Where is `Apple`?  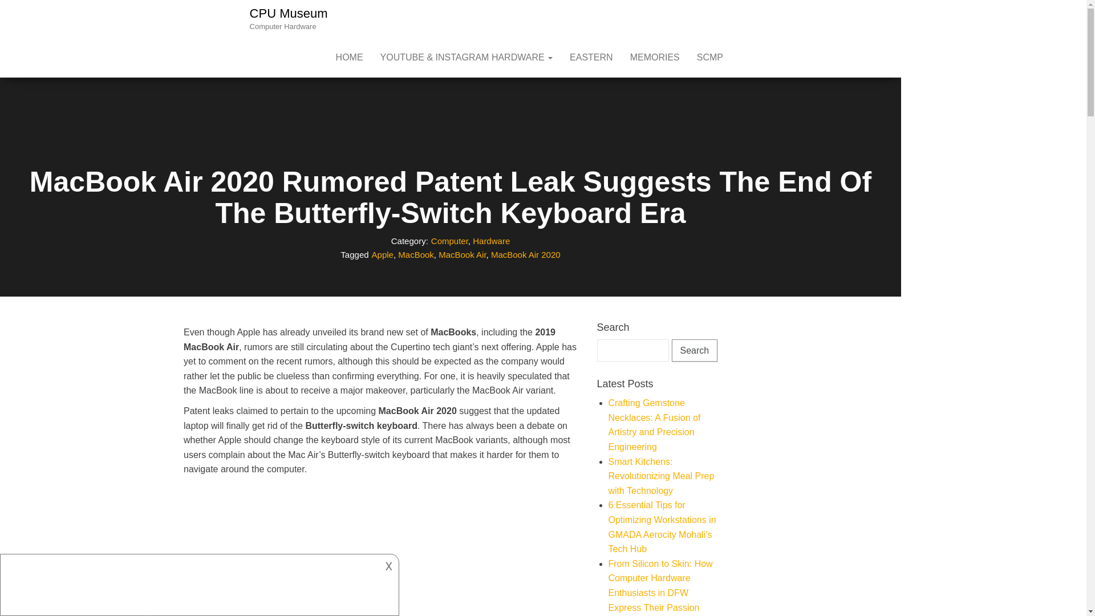 Apple is located at coordinates (382, 254).